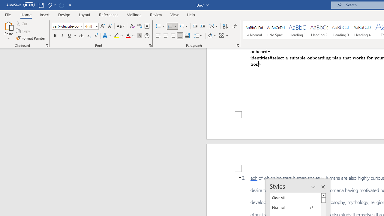 Image resolution: width=384 pixels, height=216 pixels. I want to click on Home, so click(26, 14).